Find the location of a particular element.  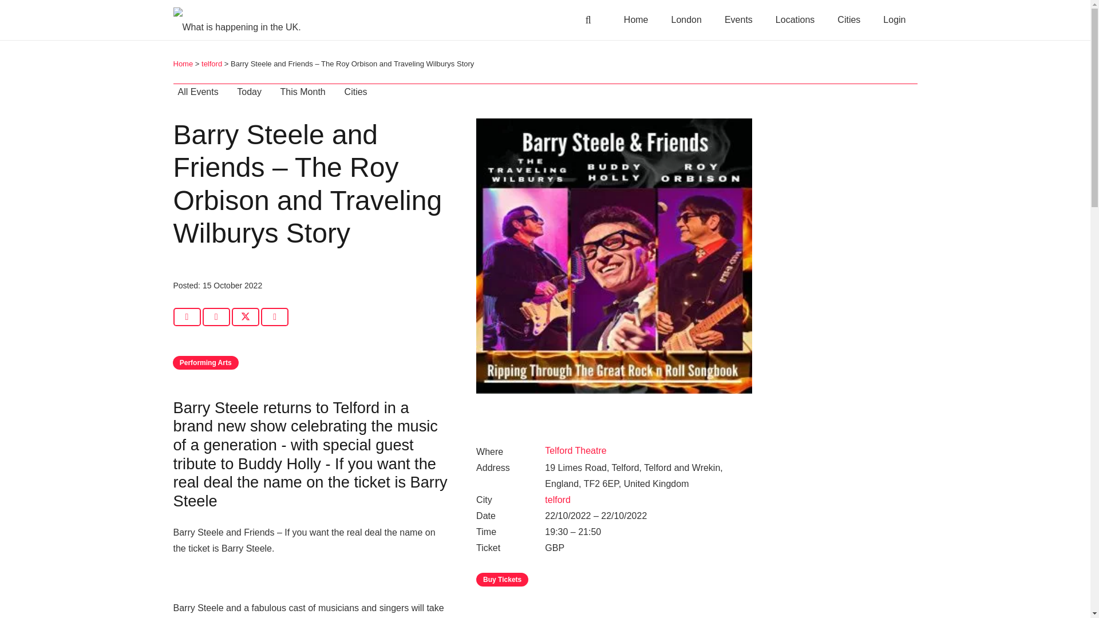

Home is located at coordinates (183, 63).